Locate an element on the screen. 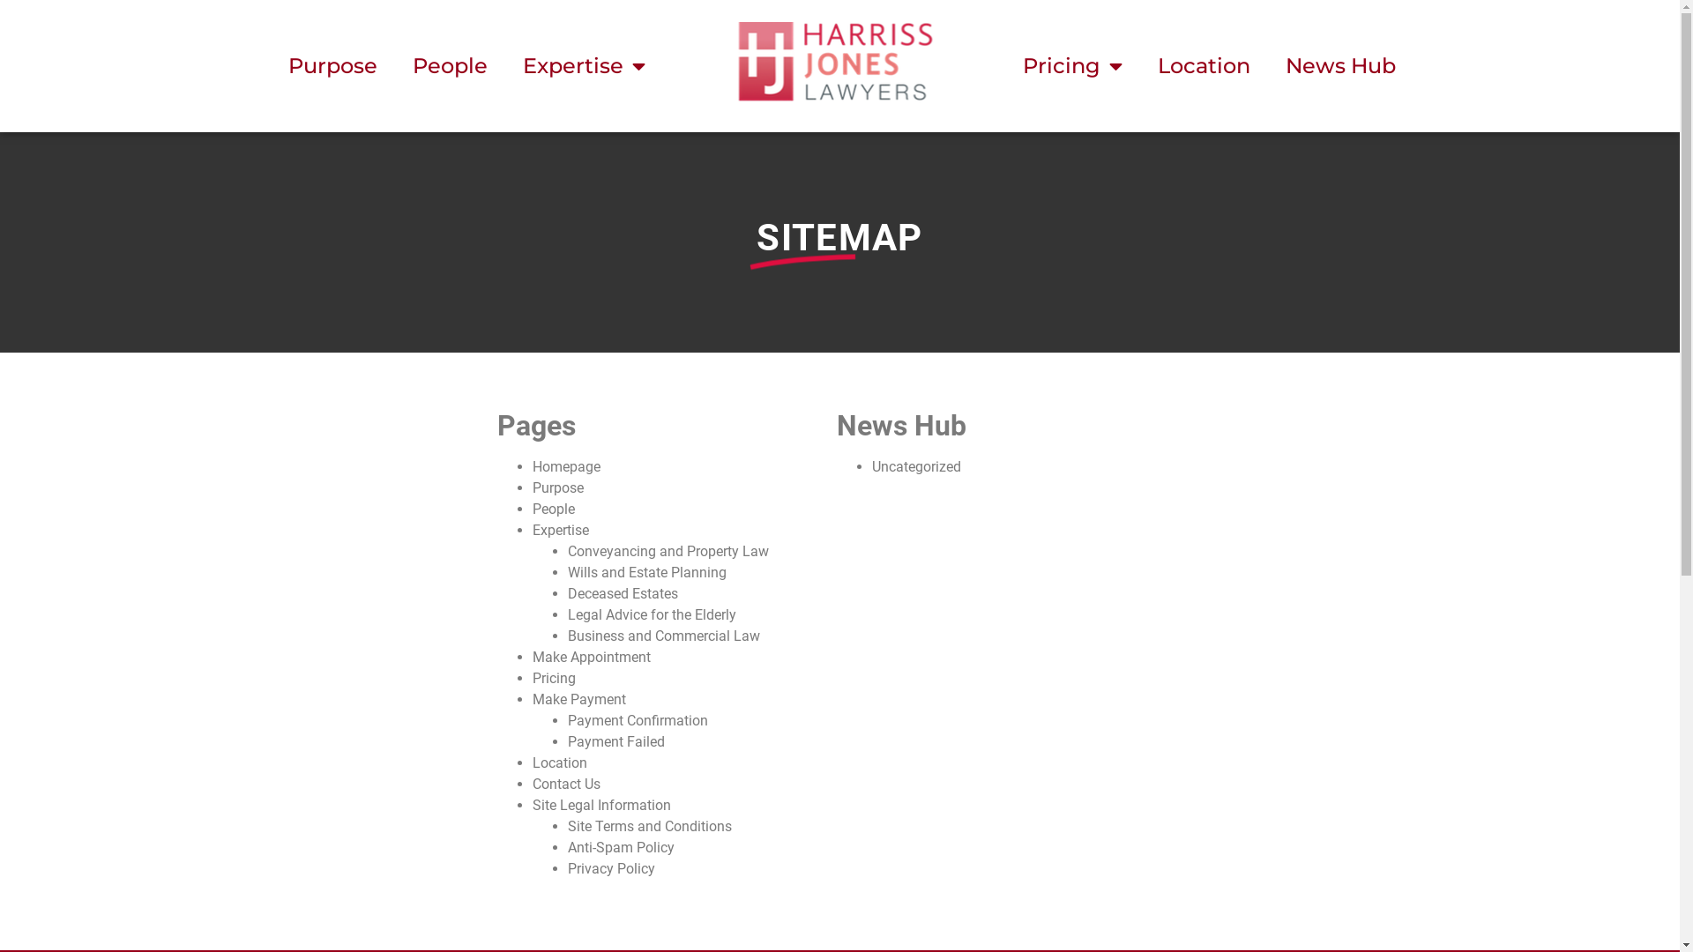  People is located at coordinates (450, 66).